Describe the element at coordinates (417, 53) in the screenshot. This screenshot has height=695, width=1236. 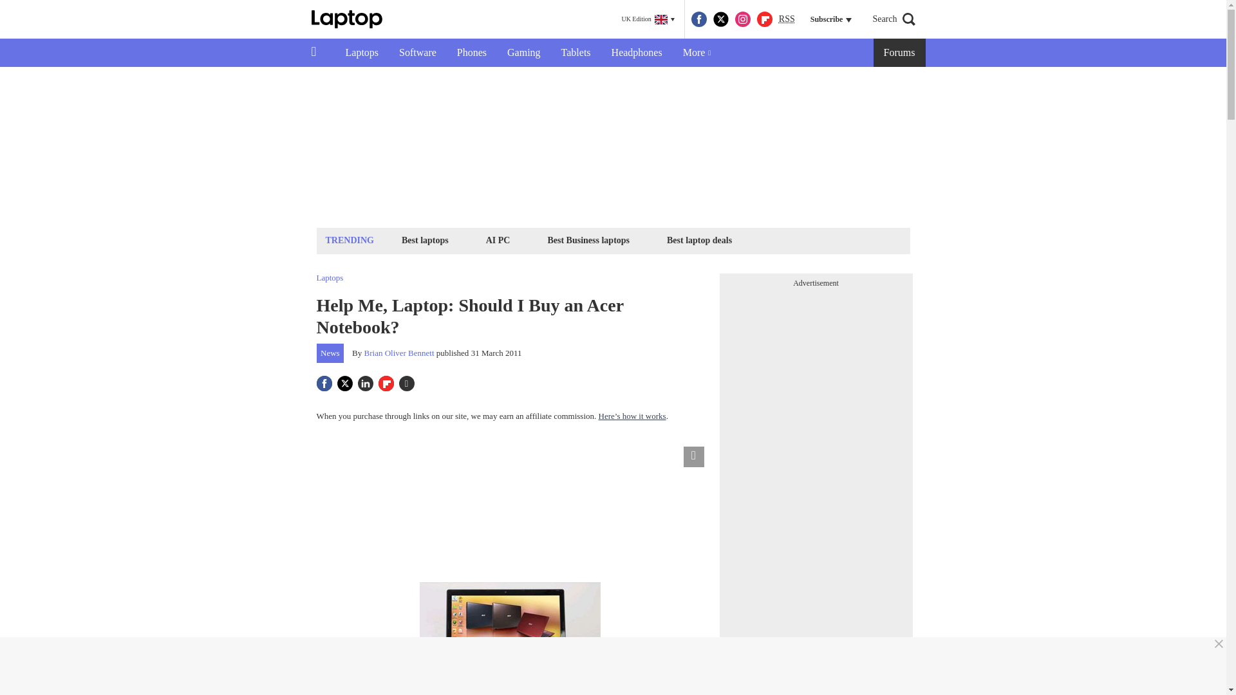
I see `Software` at that location.